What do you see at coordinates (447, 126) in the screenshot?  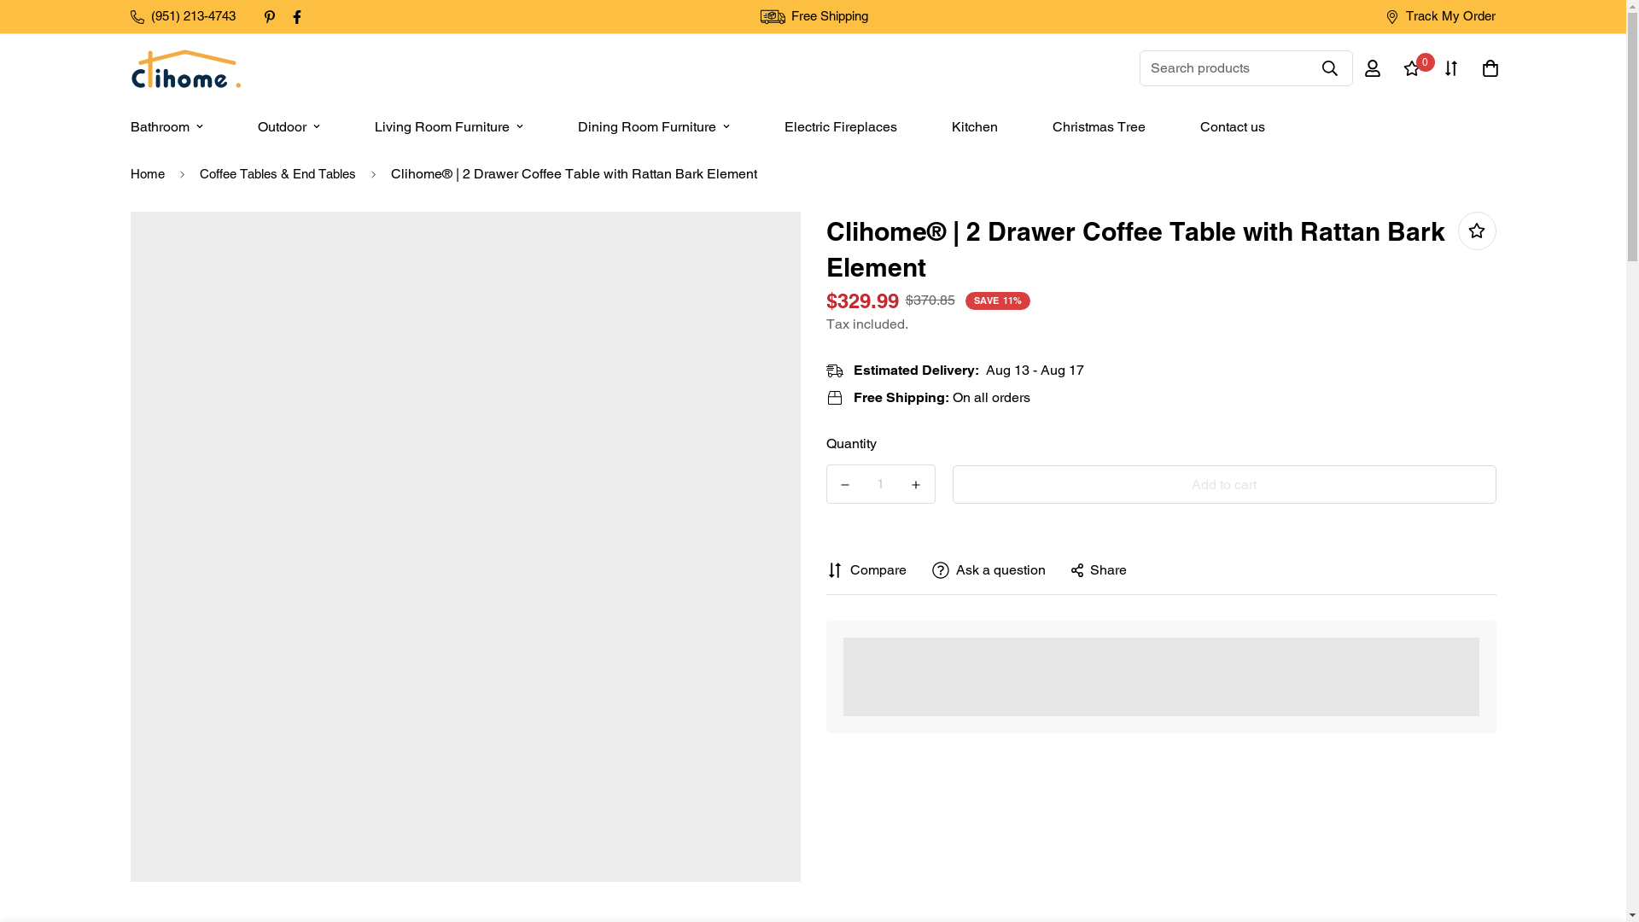 I see `Living Room Furniture` at bounding box center [447, 126].